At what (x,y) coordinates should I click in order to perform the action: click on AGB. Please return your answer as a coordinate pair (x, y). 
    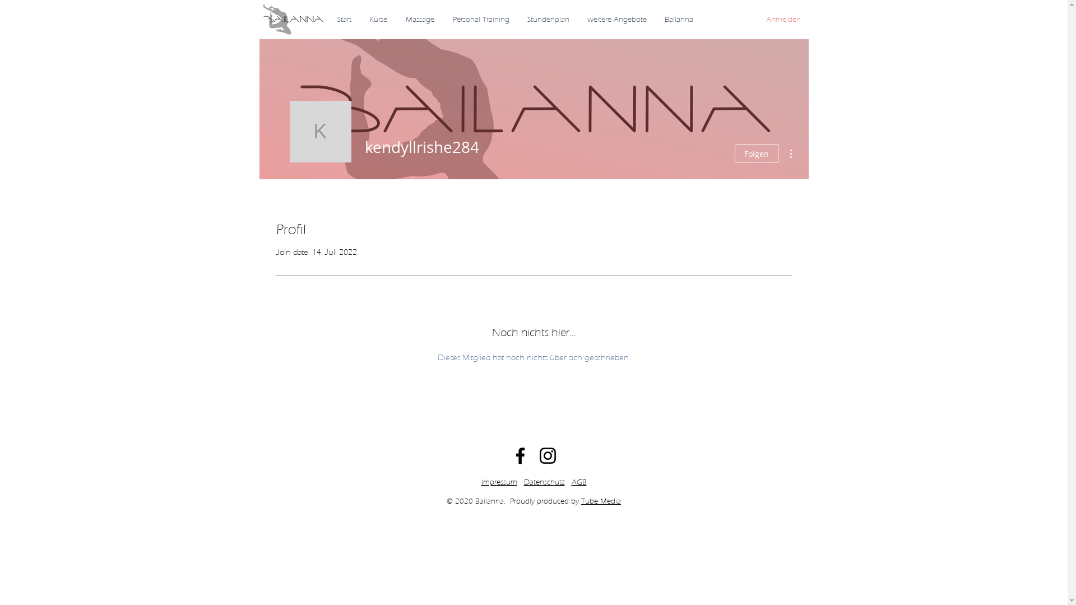
    Looking at the image, I should click on (579, 482).